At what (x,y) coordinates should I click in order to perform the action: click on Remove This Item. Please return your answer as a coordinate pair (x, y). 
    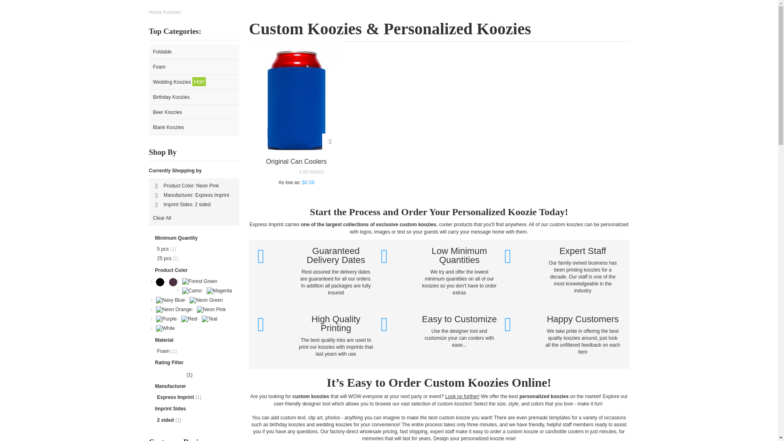
    Looking at the image, I should click on (156, 195).